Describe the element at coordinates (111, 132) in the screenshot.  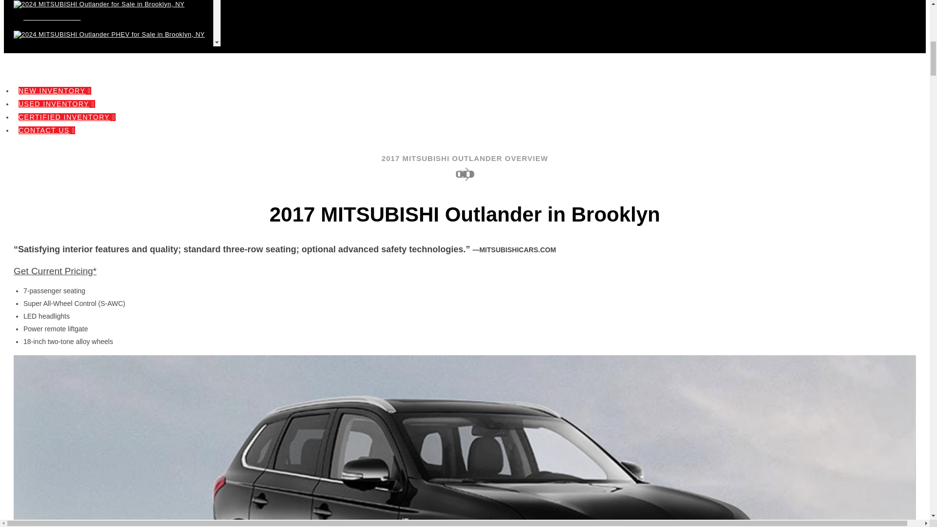
I see `2023 Mirage G4` at that location.